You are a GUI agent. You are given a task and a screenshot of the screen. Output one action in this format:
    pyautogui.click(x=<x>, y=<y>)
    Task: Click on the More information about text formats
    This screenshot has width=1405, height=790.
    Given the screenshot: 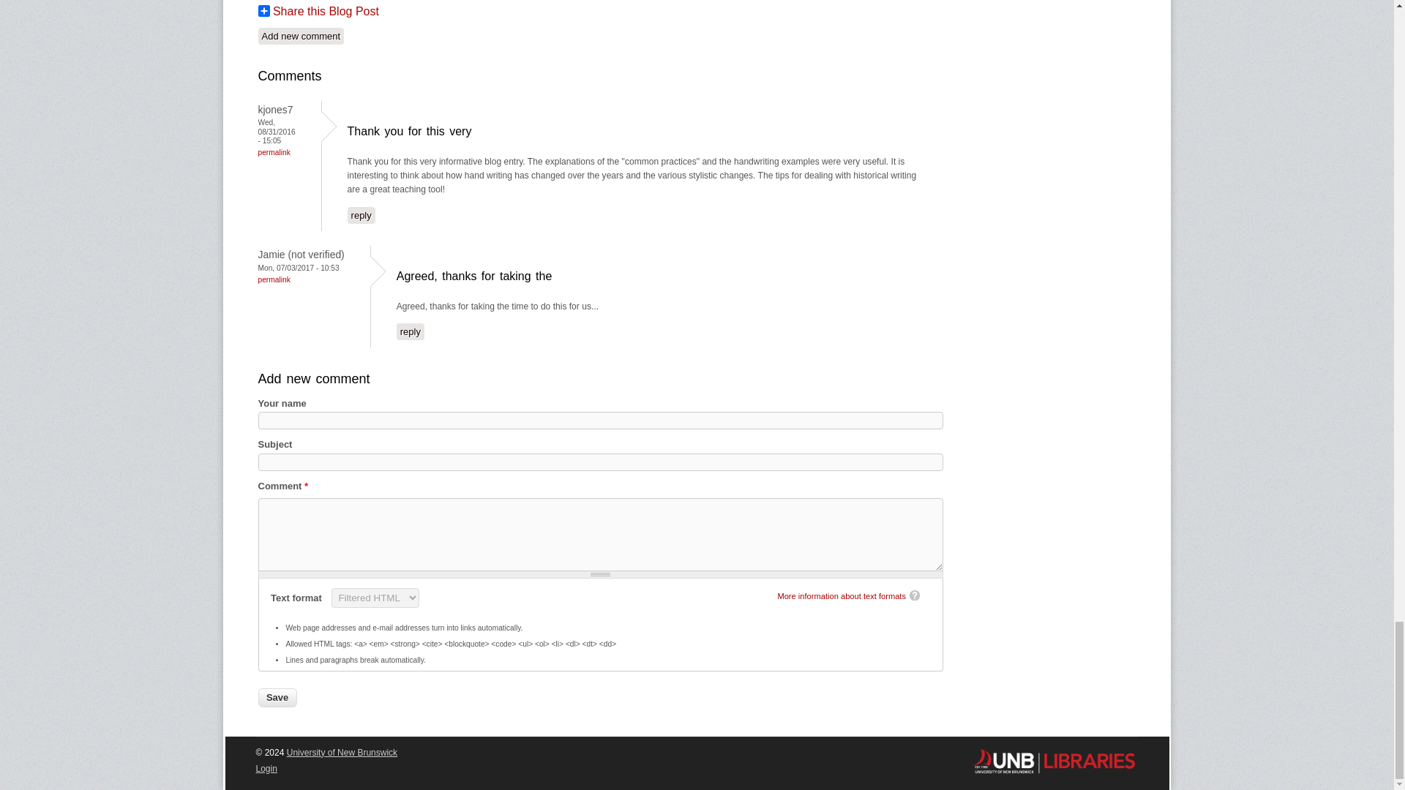 What is the action you would take?
    pyautogui.click(x=842, y=595)
    